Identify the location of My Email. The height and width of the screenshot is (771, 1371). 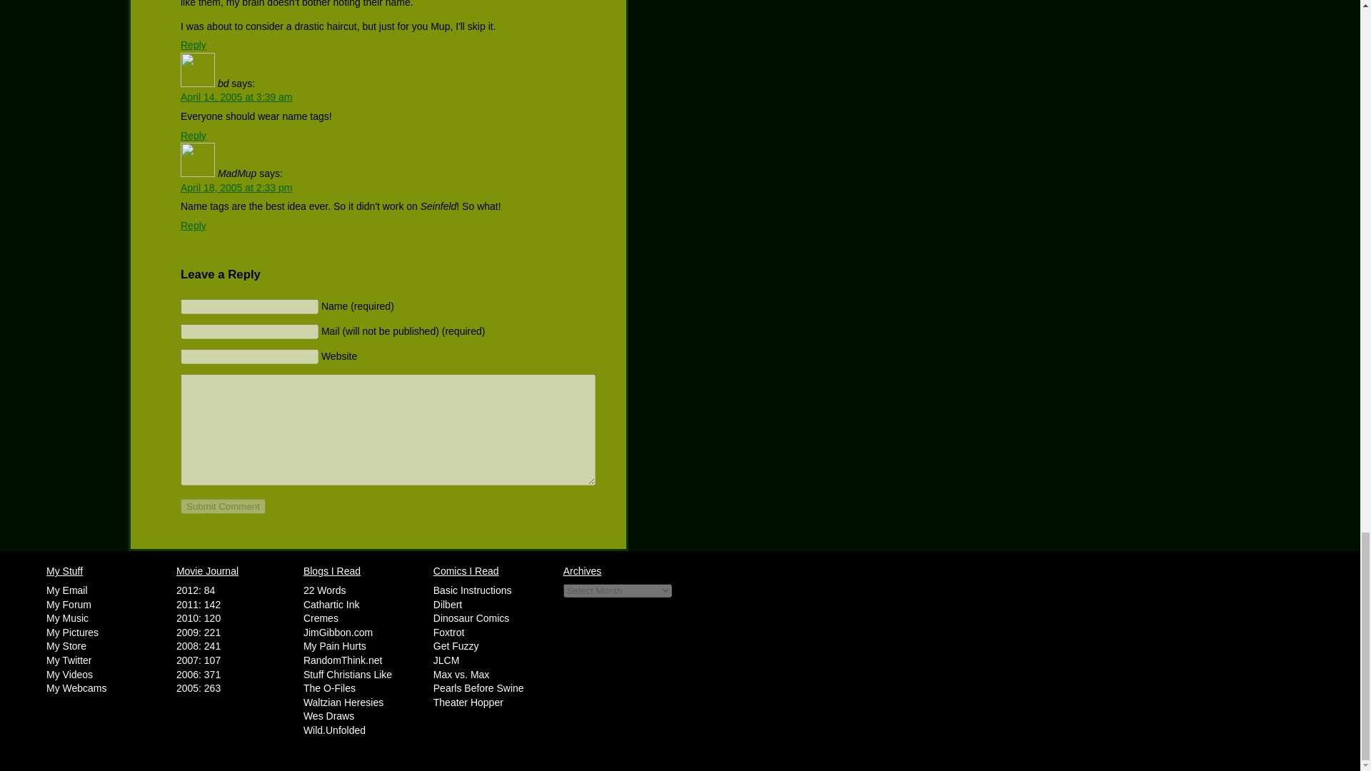
(67, 590).